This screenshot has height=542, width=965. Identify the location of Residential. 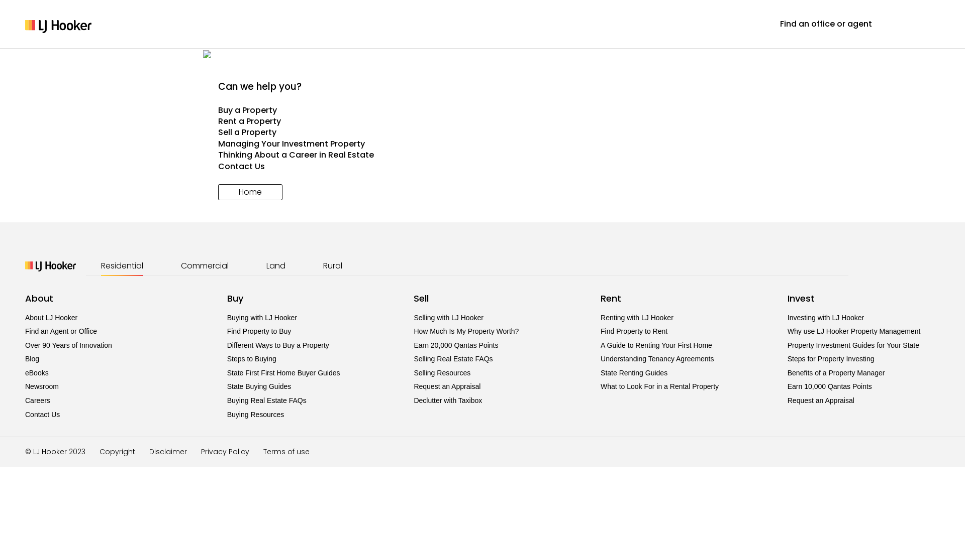
(122, 266).